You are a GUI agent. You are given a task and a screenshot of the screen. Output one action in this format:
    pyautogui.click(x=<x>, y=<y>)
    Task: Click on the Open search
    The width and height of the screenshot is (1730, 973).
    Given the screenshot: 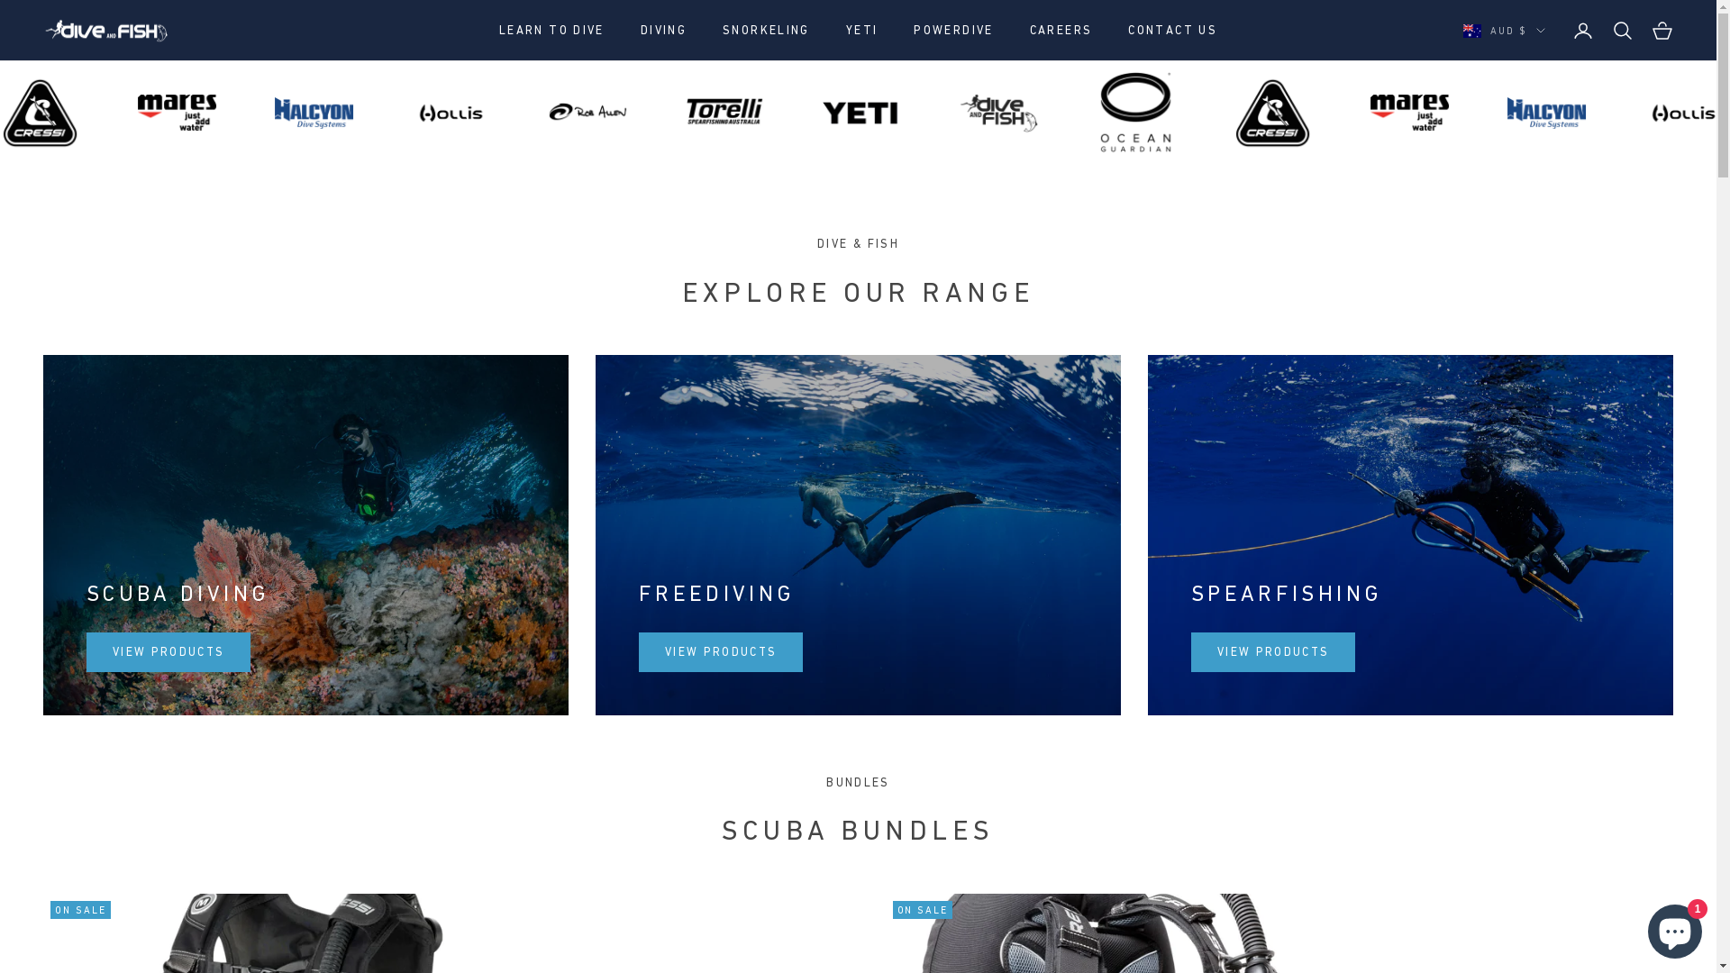 What is the action you would take?
    pyautogui.click(x=1623, y=31)
    